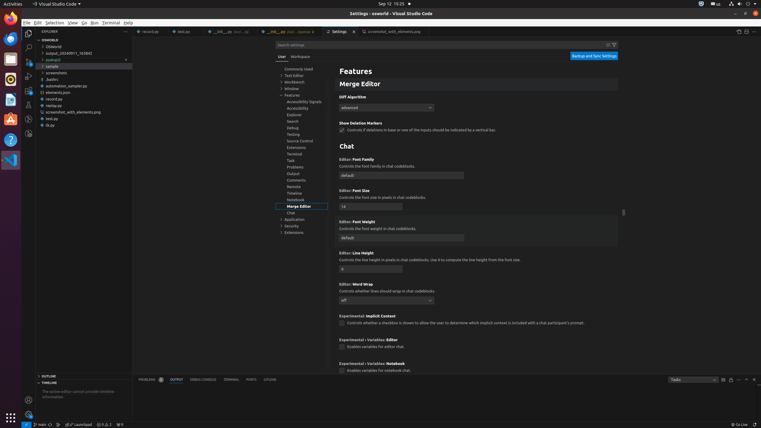 Image resolution: width=761 pixels, height=428 pixels. What do you see at coordinates (477, 231) in the screenshot?
I see `Editor Font Weight. Controls the font weight in chat codeblocks. ` at bounding box center [477, 231].